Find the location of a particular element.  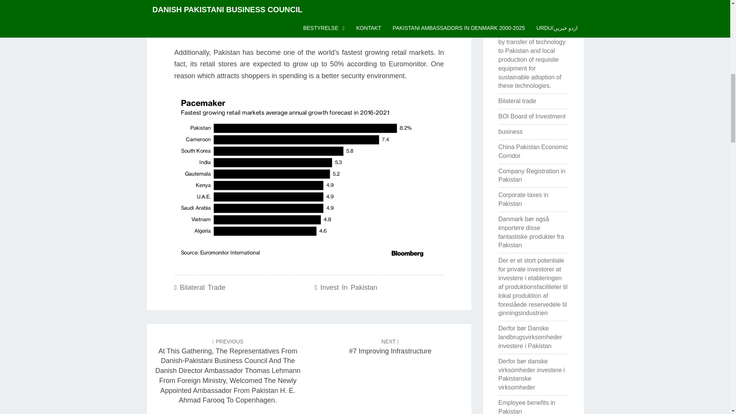

Bloomberg is located at coordinates (217, 30).